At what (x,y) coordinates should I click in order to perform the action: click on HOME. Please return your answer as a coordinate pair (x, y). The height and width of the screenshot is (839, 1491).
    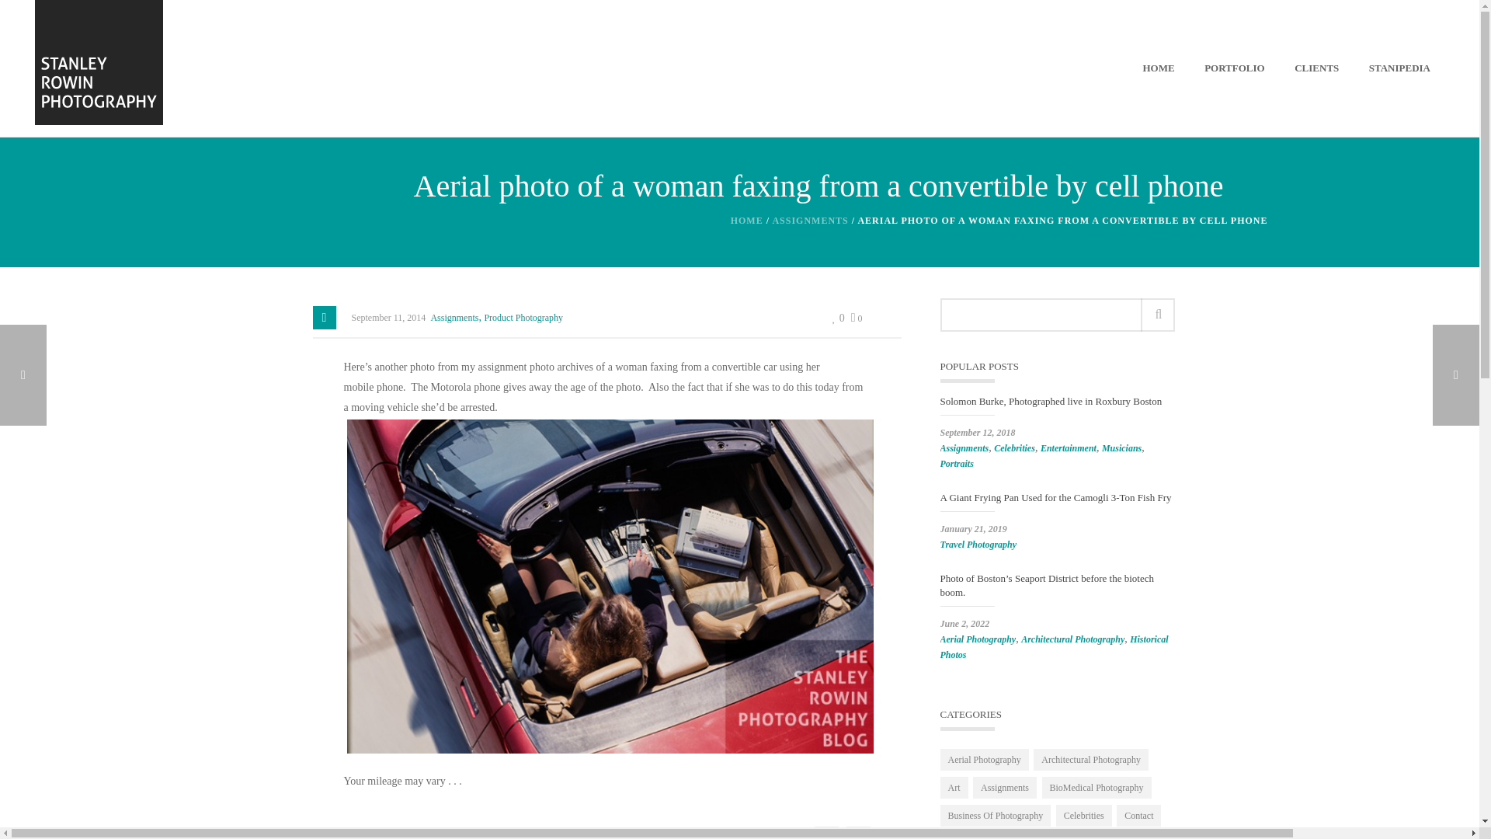
    Looking at the image, I should click on (747, 220).